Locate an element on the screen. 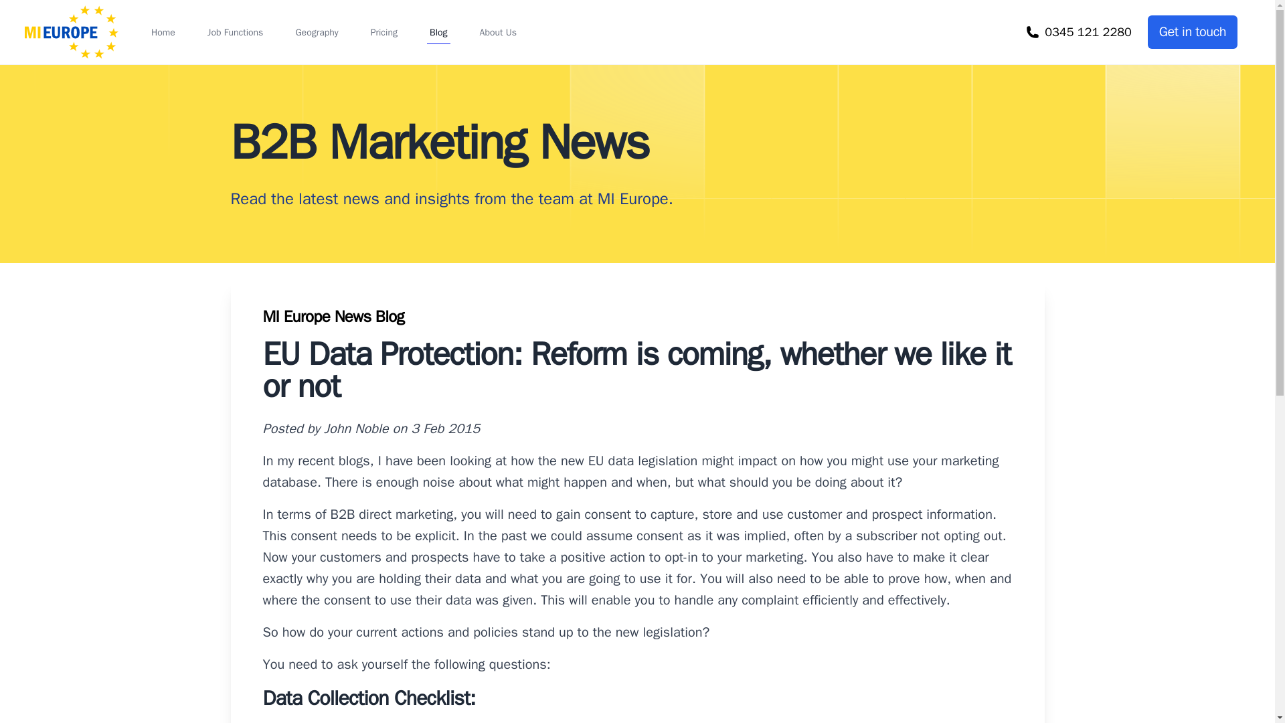  Get in touch is located at coordinates (1192, 31).